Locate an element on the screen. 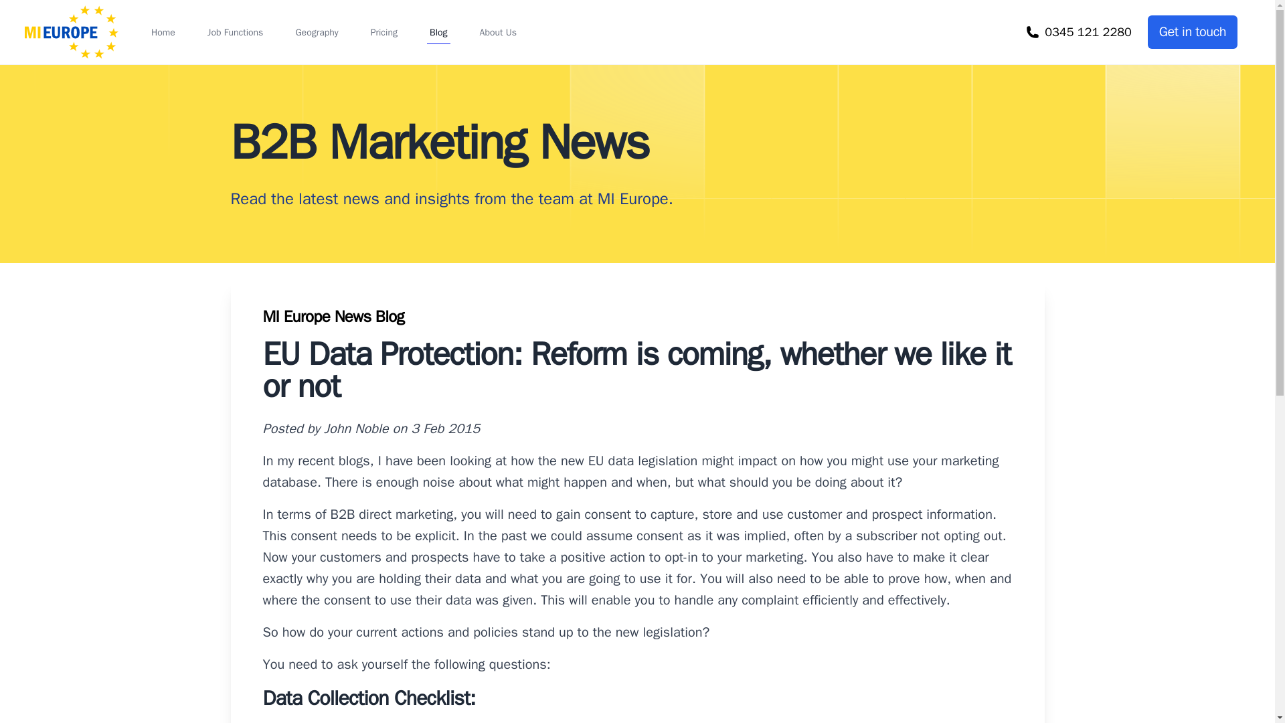  Get in touch is located at coordinates (1192, 31).